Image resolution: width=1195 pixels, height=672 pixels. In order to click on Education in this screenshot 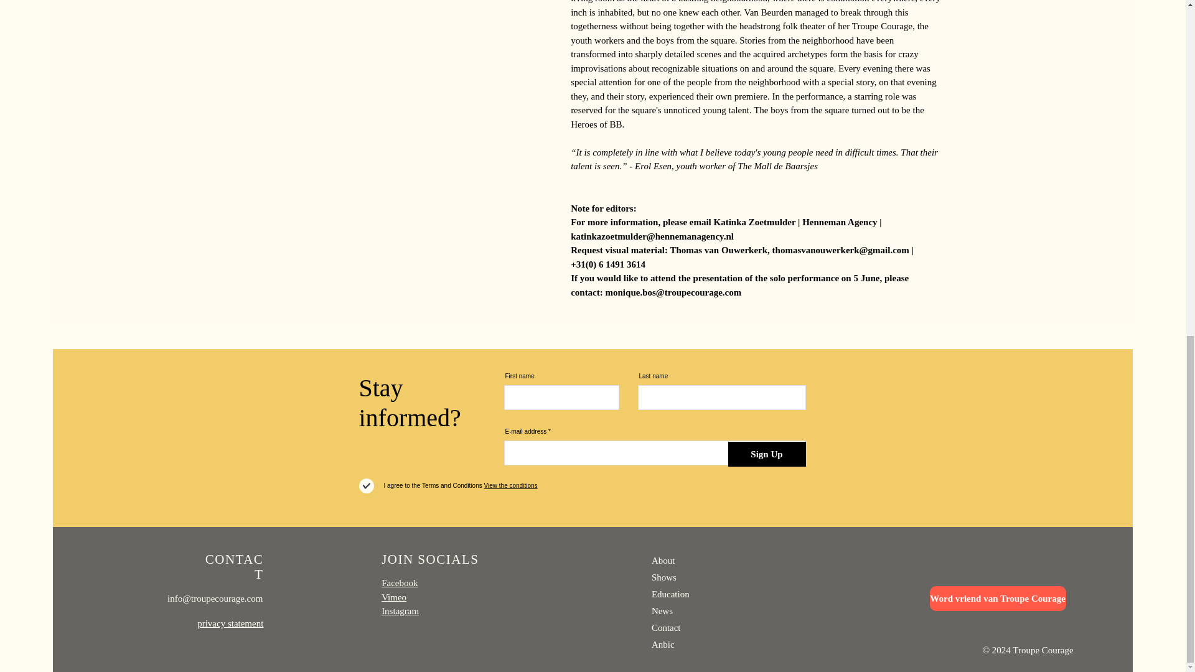, I will do `click(670, 594)`.